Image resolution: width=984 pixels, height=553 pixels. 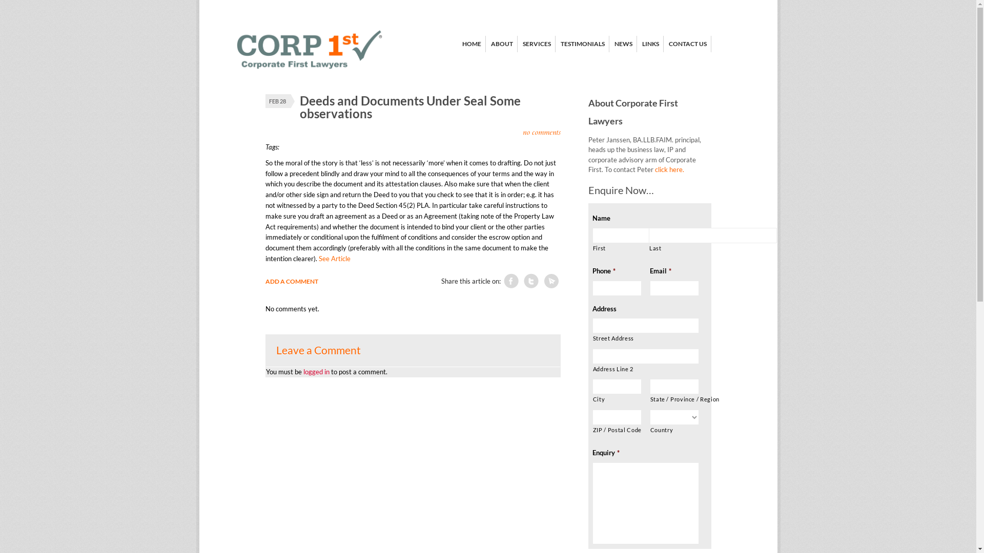 I want to click on  , so click(x=511, y=281).